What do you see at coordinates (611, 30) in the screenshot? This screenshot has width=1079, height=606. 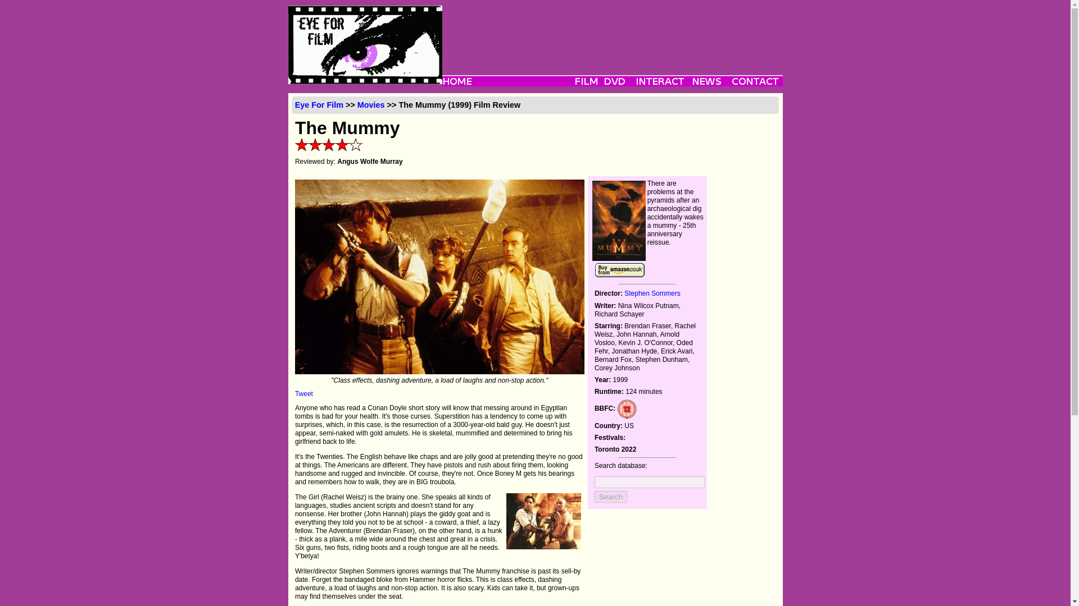 I see `Advertisement` at bounding box center [611, 30].